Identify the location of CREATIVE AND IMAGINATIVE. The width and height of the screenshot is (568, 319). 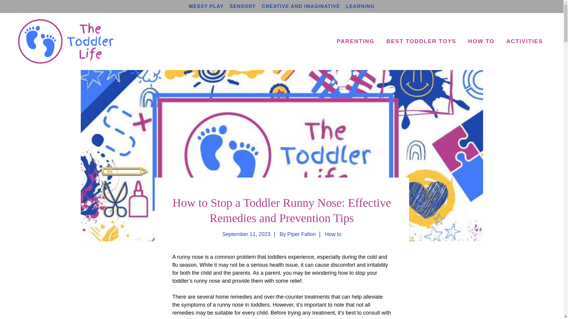
(301, 6).